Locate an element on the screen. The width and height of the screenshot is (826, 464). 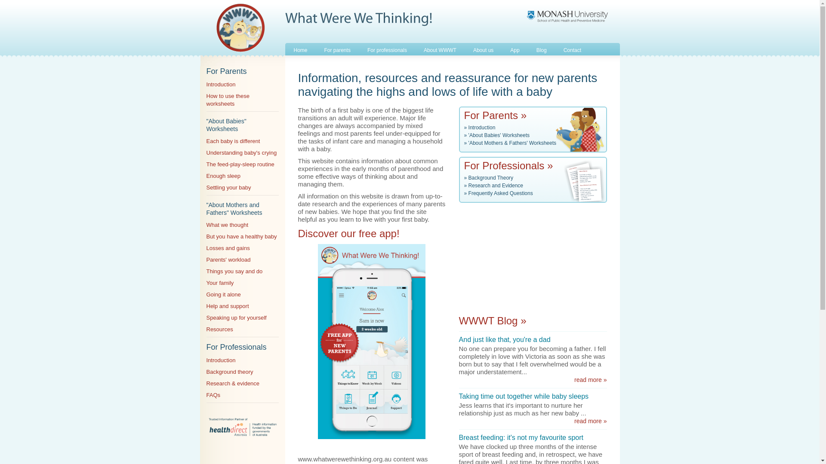
Your family is located at coordinates (220, 283).